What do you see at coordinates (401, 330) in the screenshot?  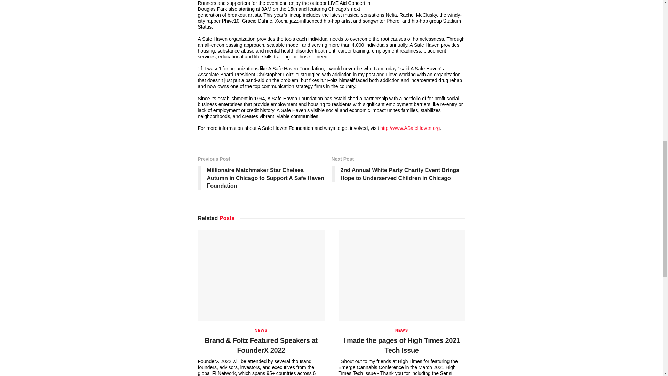 I see `NEWS` at bounding box center [401, 330].